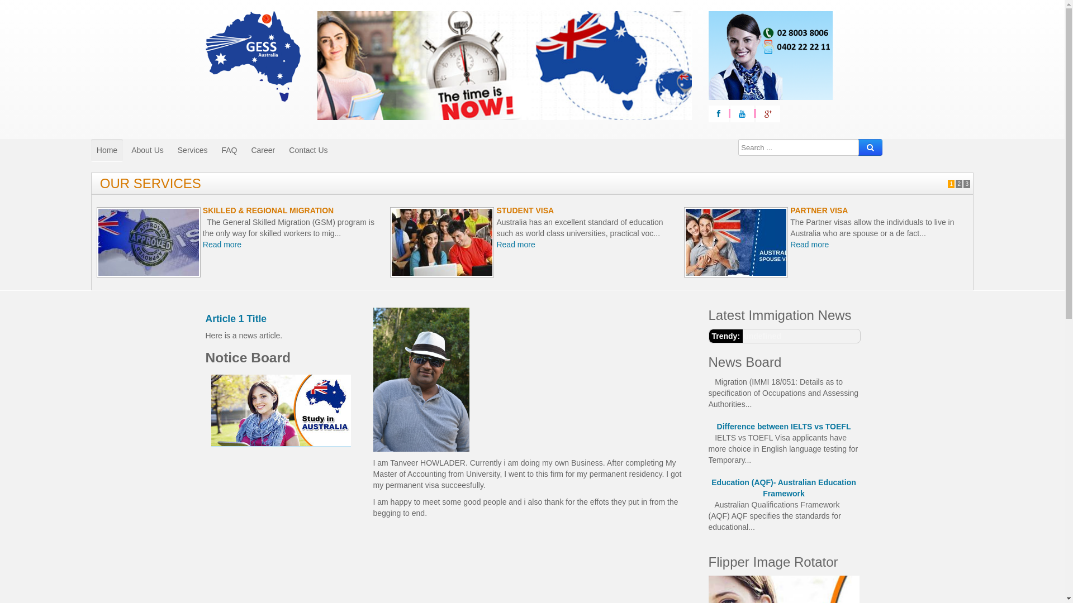  Describe the element at coordinates (736, 242) in the screenshot. I see `Partner Visa` at that location.